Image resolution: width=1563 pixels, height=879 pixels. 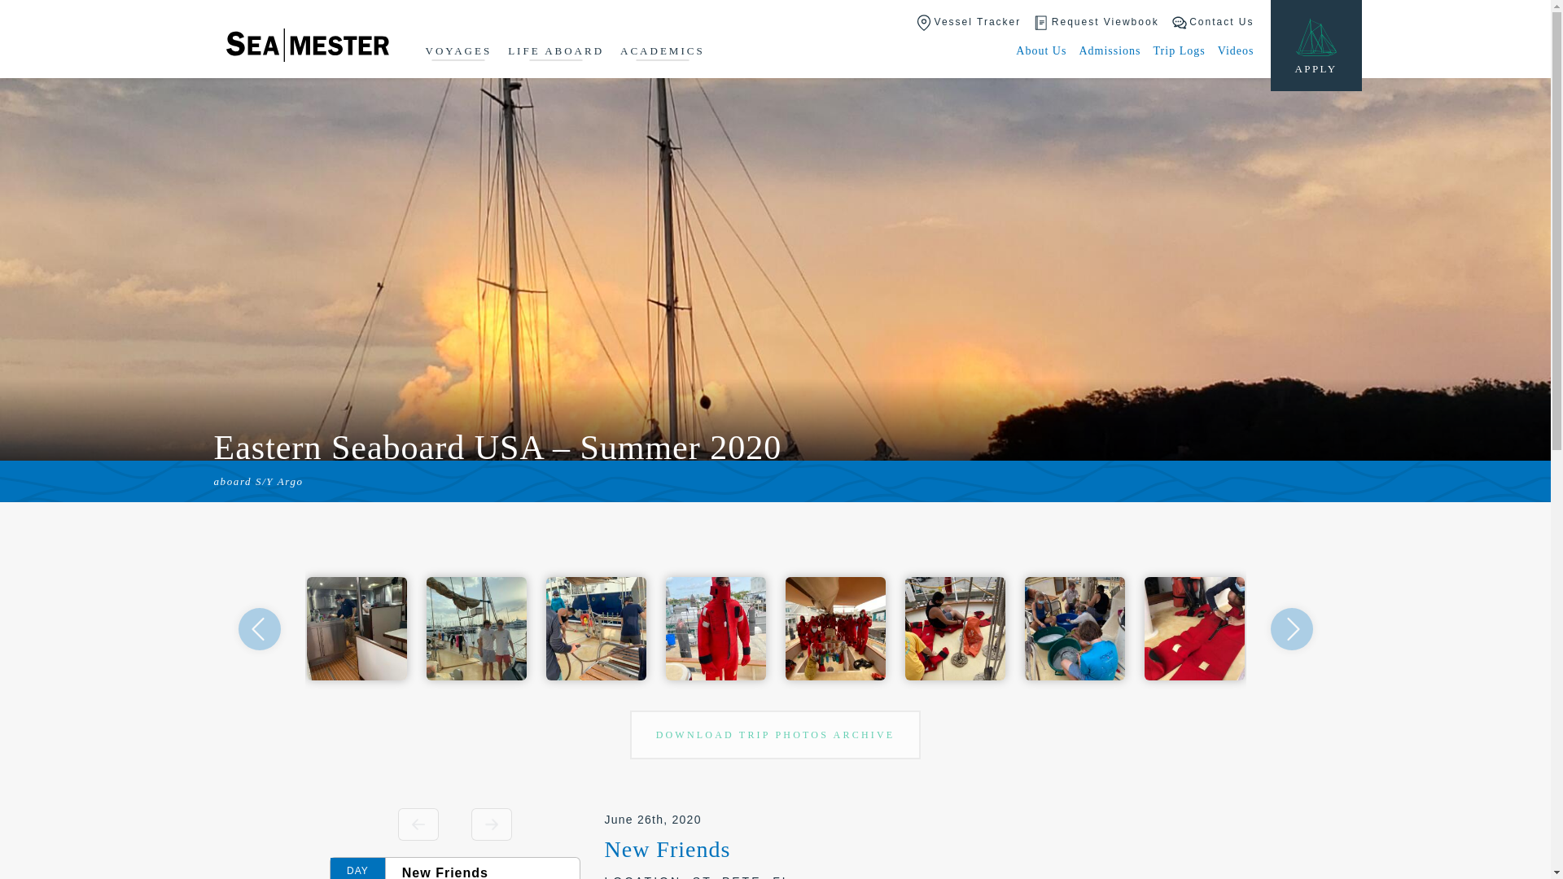 What do you see at coordinates (1040, 50) in the screenshot?
I see `About Us` at bounding box center [1040, 50].